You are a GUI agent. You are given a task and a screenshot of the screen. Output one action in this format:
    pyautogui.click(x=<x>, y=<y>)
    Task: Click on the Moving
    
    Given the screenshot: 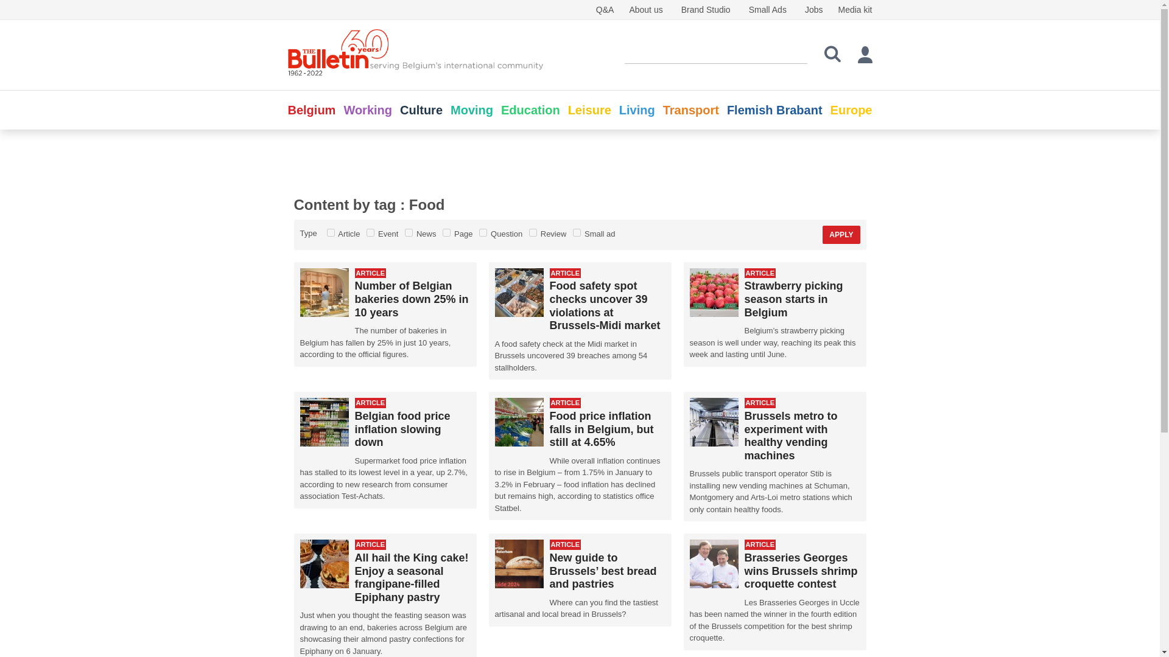 What is the action you would take?
    pyautogui.click(x=471, y=109)
    